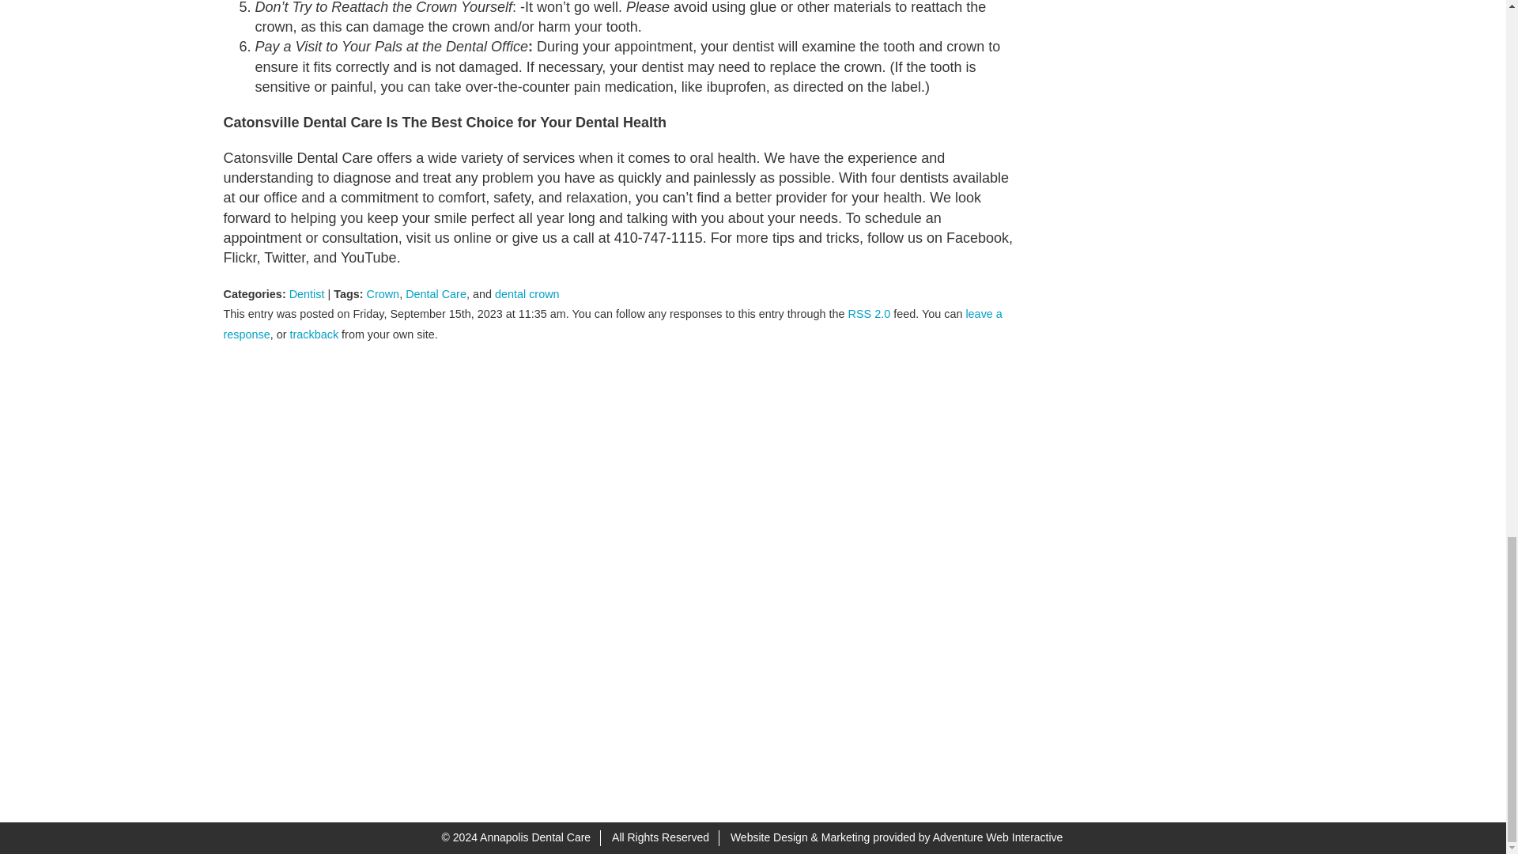  Describe the element at coordinates (307, 294) in the screenshot. I see `Dentist` at that location.